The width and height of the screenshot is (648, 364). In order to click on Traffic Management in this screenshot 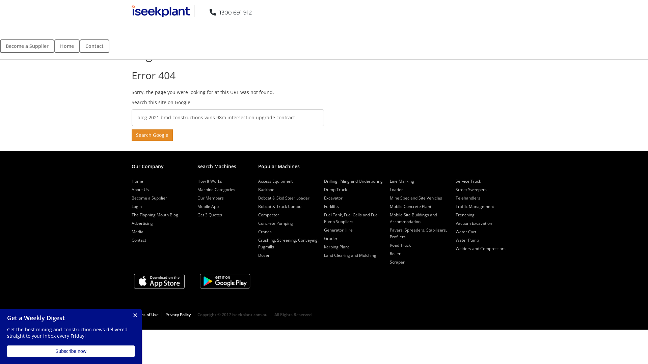, I will do `click(475, 206)`.